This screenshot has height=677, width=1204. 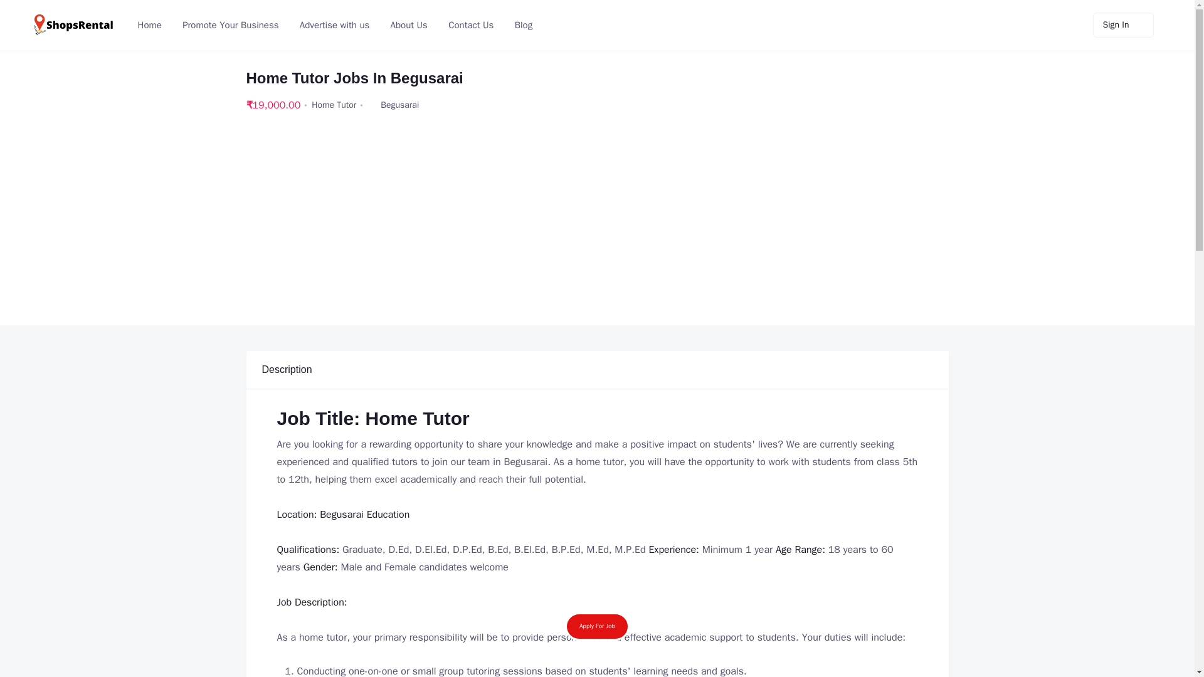 What do you see at coordinates (1123, 25) in the screenshot?
I see `Sign In` at bounding box center [1123, 25].